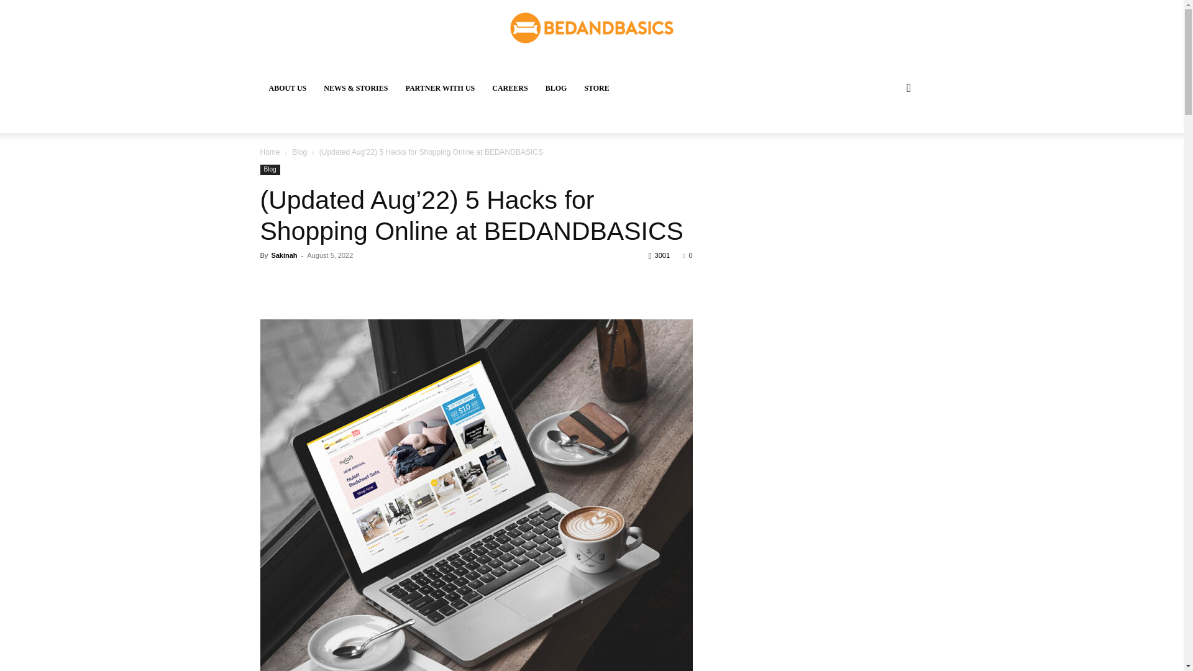 This screenshot has height=671, width=1193. What do you see at coordinates (283, 255) in the screenshot?
I see `Sakinah` at bounding box center [283, 255].